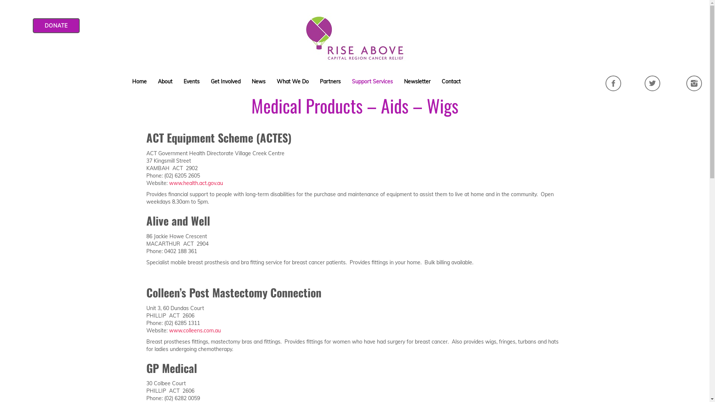  What do you see at coordinates (258, 82) in the screenshot?
I see `News` at bounding box center [258, 82].